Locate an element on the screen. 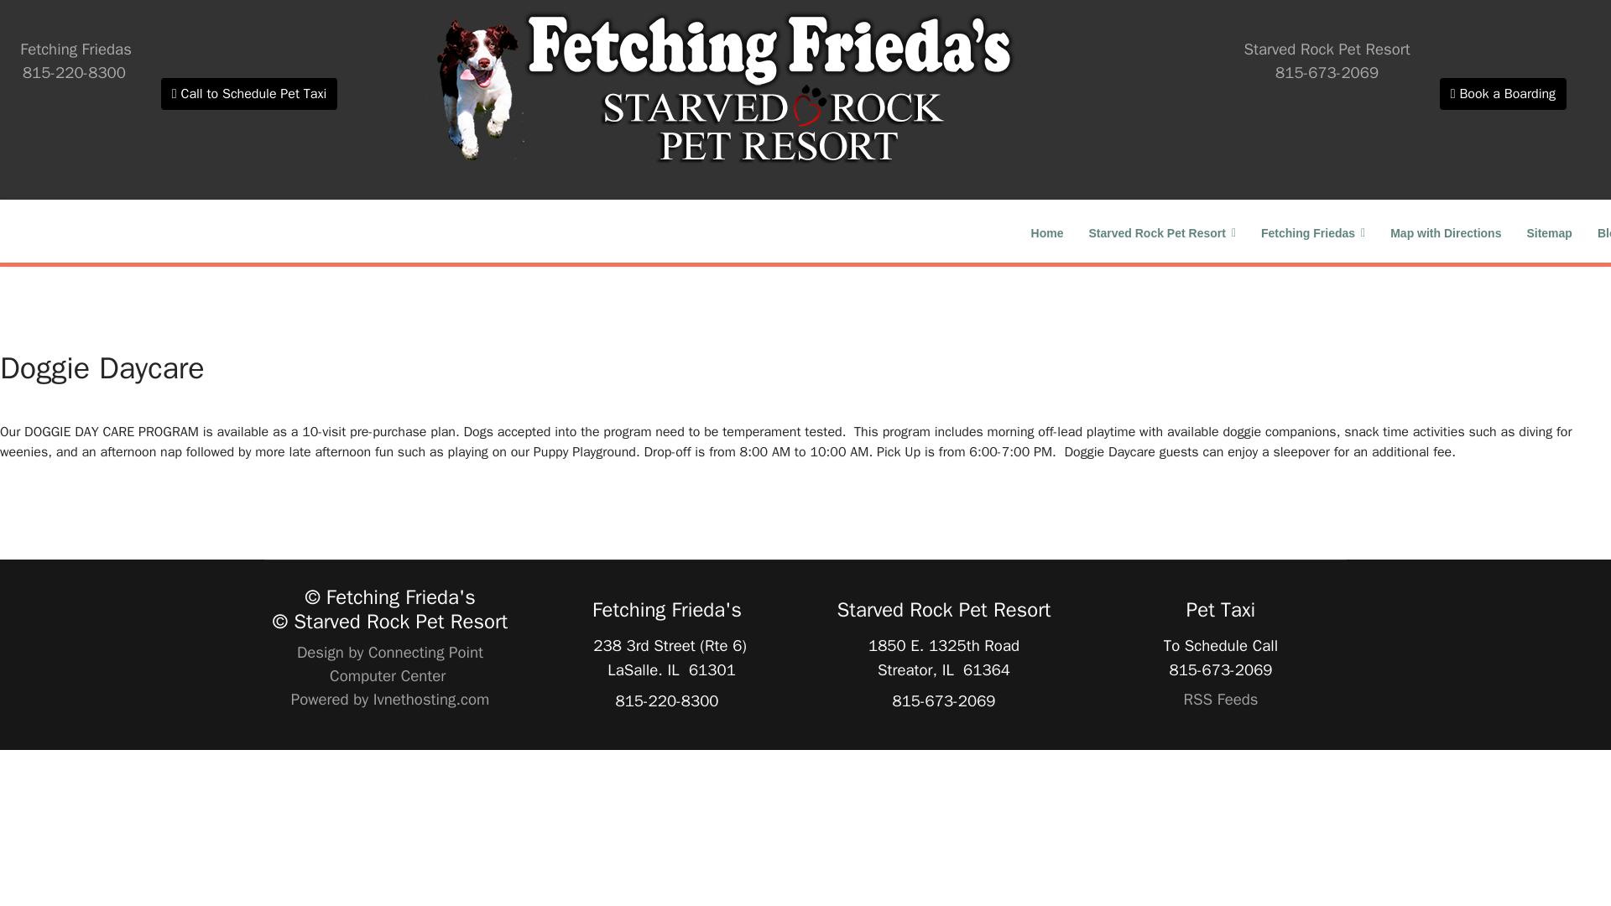  Sitemap is located at coordinates (1549, 232).